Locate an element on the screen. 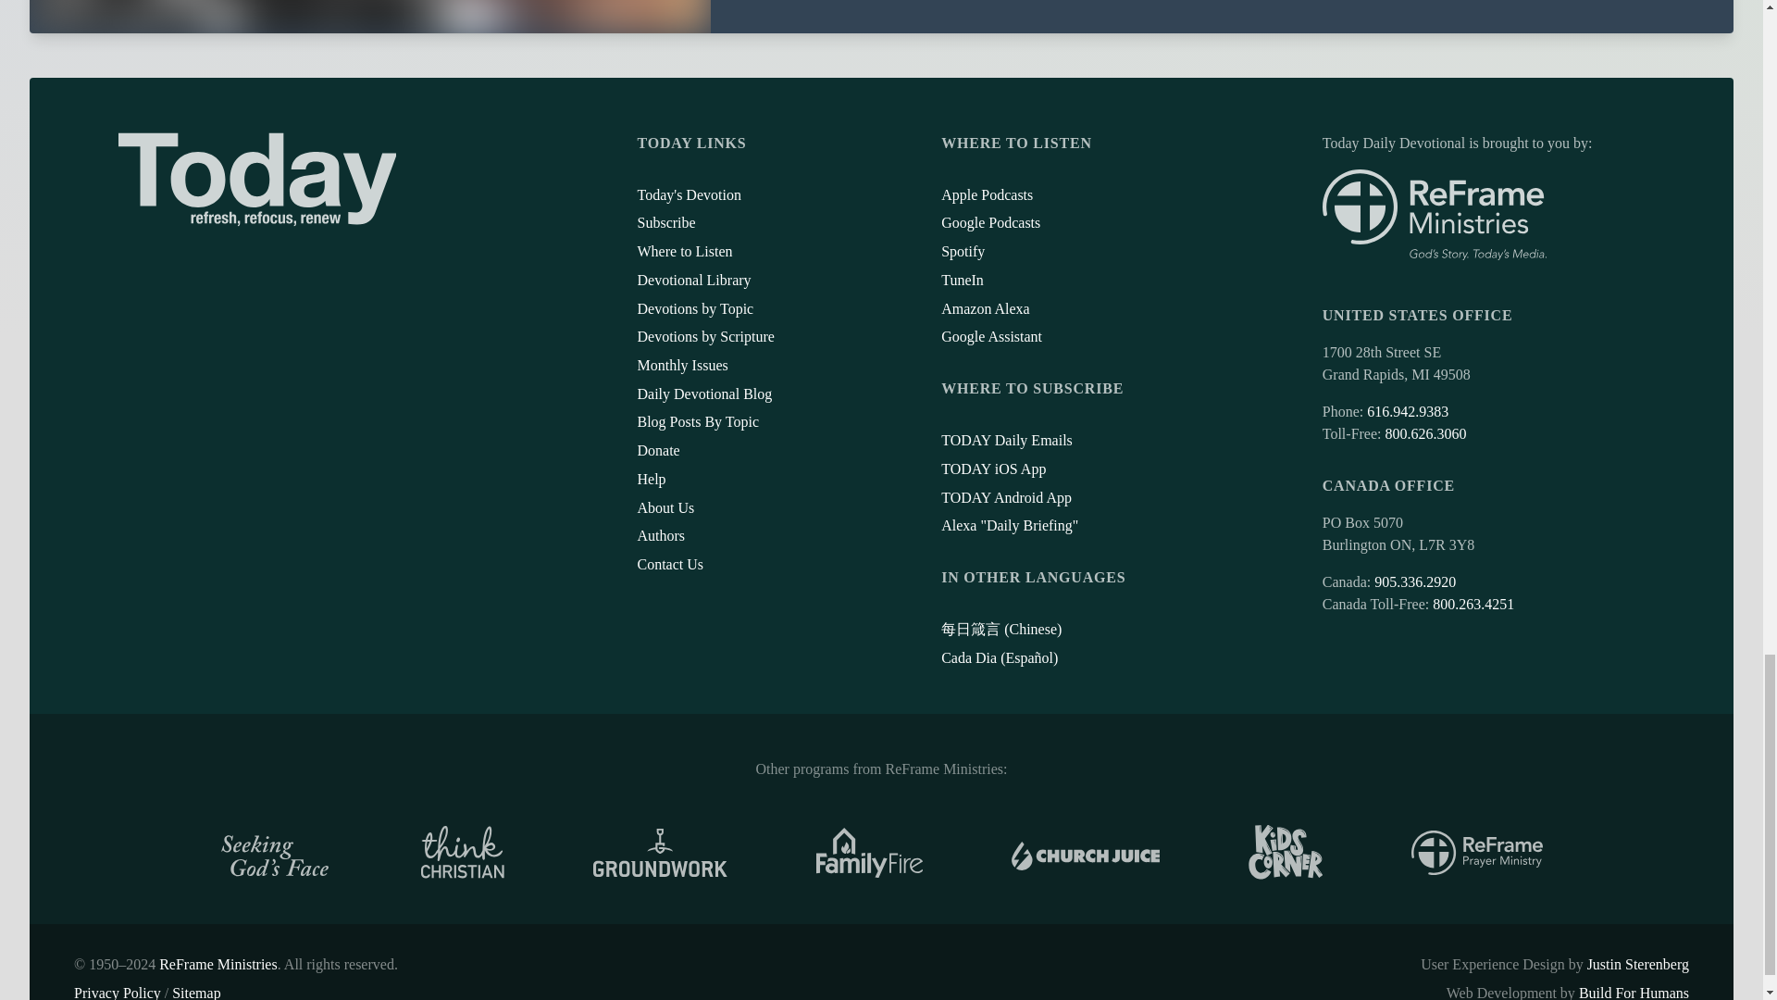  Today's Devotion is located at coordinates (689, 194).